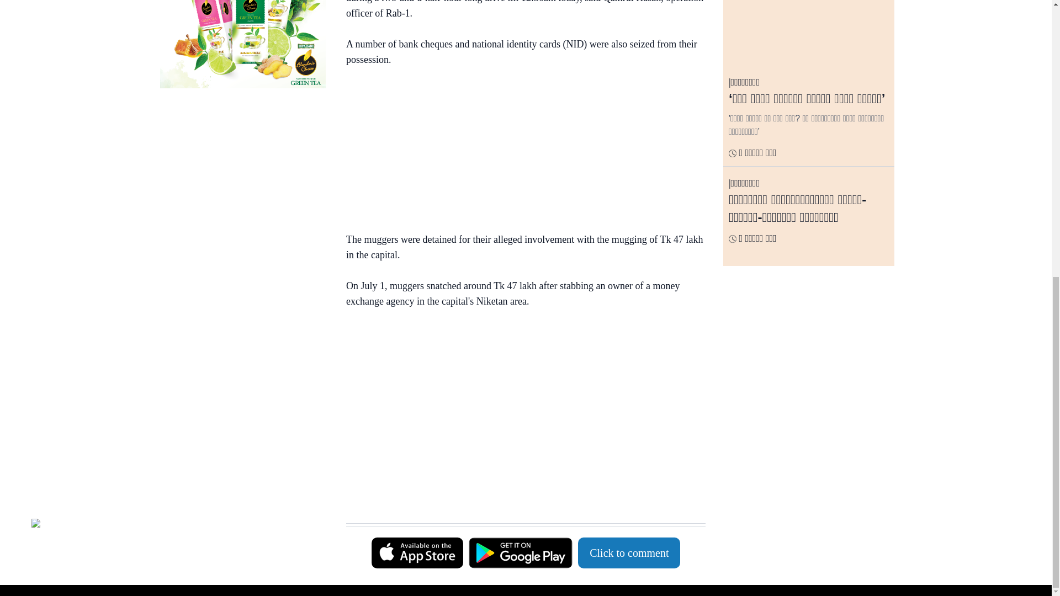  I want to click on 3rd party ad content, so click(242, 44).